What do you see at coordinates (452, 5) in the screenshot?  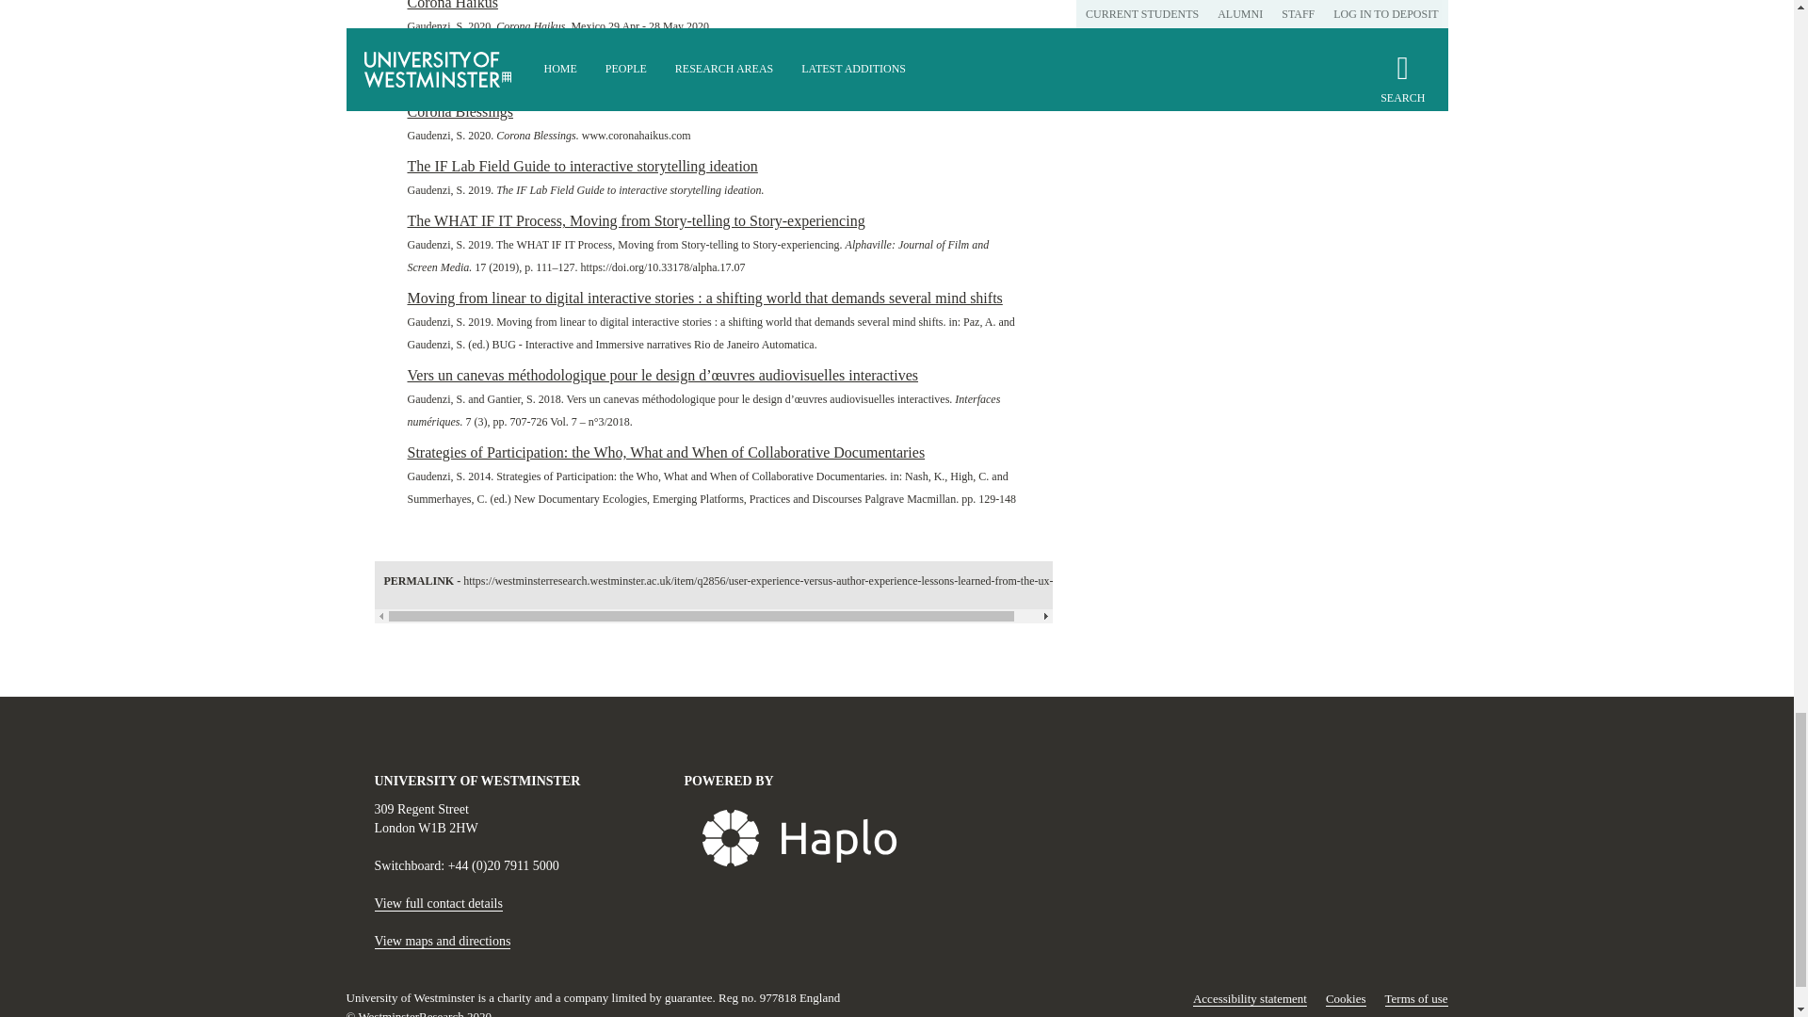 I see `Corona Haikus` at bounding box center [452, 5].